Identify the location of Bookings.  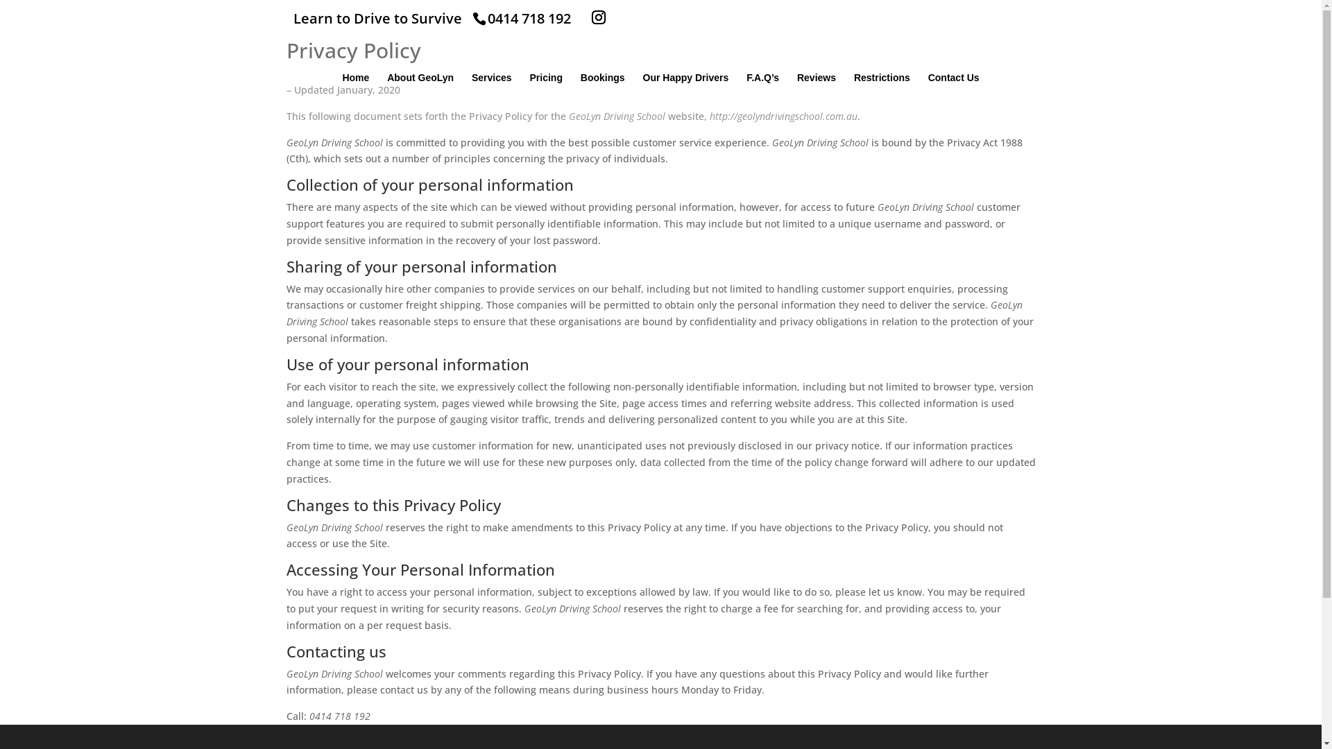
(603, 104).